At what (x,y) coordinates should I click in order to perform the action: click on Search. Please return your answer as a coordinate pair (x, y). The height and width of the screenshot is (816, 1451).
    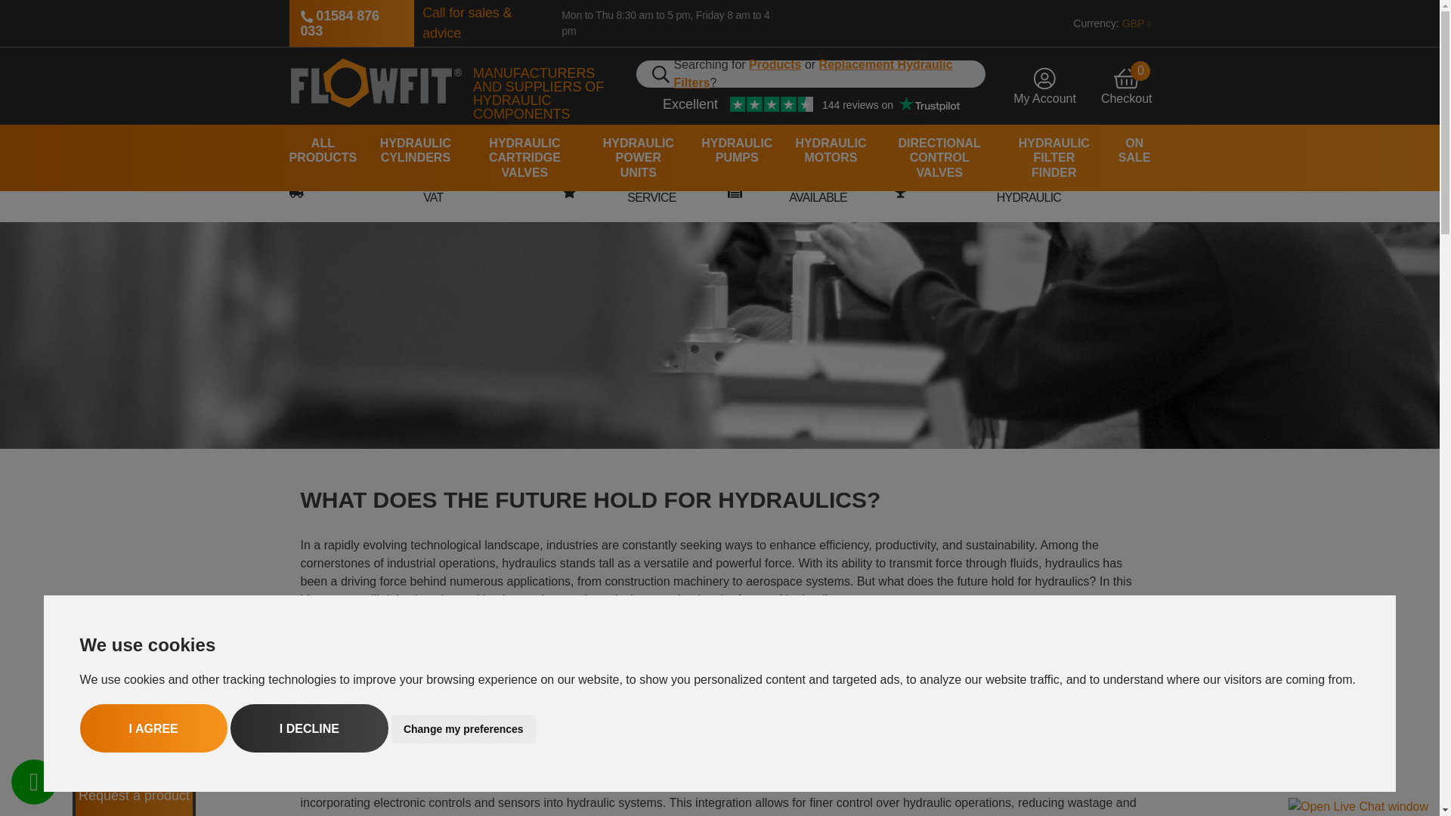
    Looking at the image, I should click on (665, 73).